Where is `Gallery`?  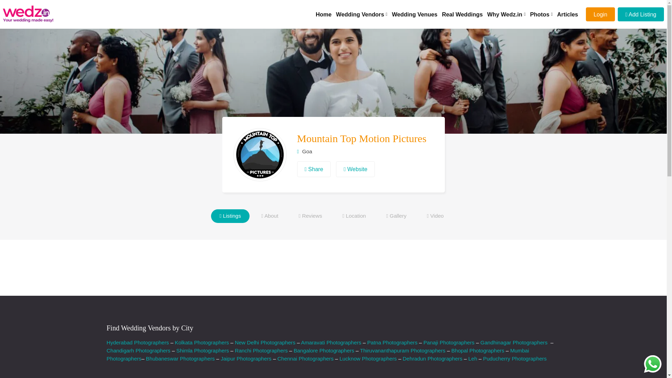
Gallery is located at coordinates (396, 216).